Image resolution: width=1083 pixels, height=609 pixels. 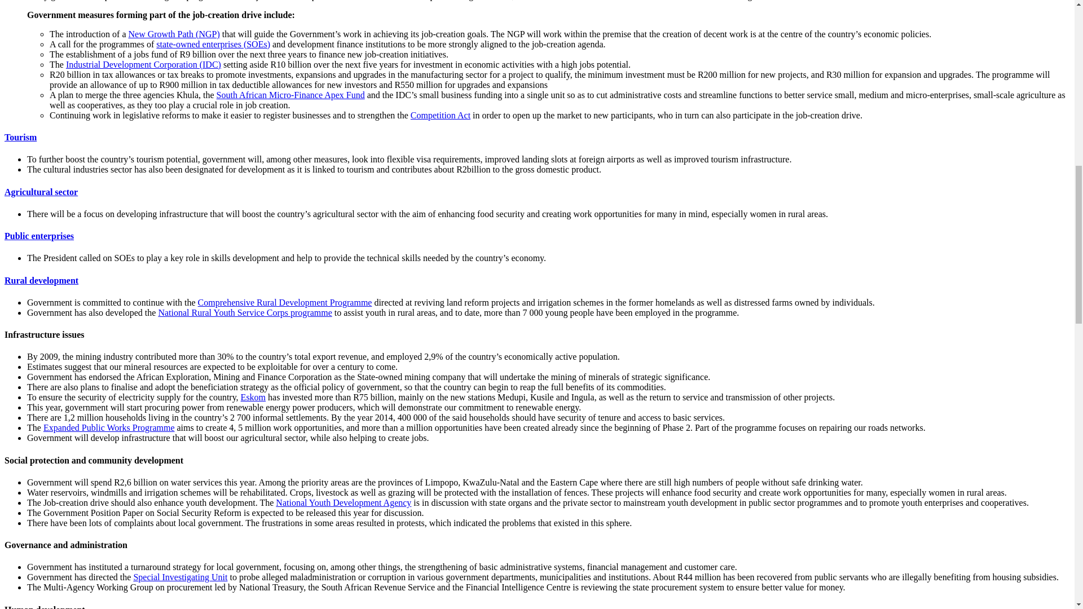 I want to click on Competition Act, so click(x=440, y=115).